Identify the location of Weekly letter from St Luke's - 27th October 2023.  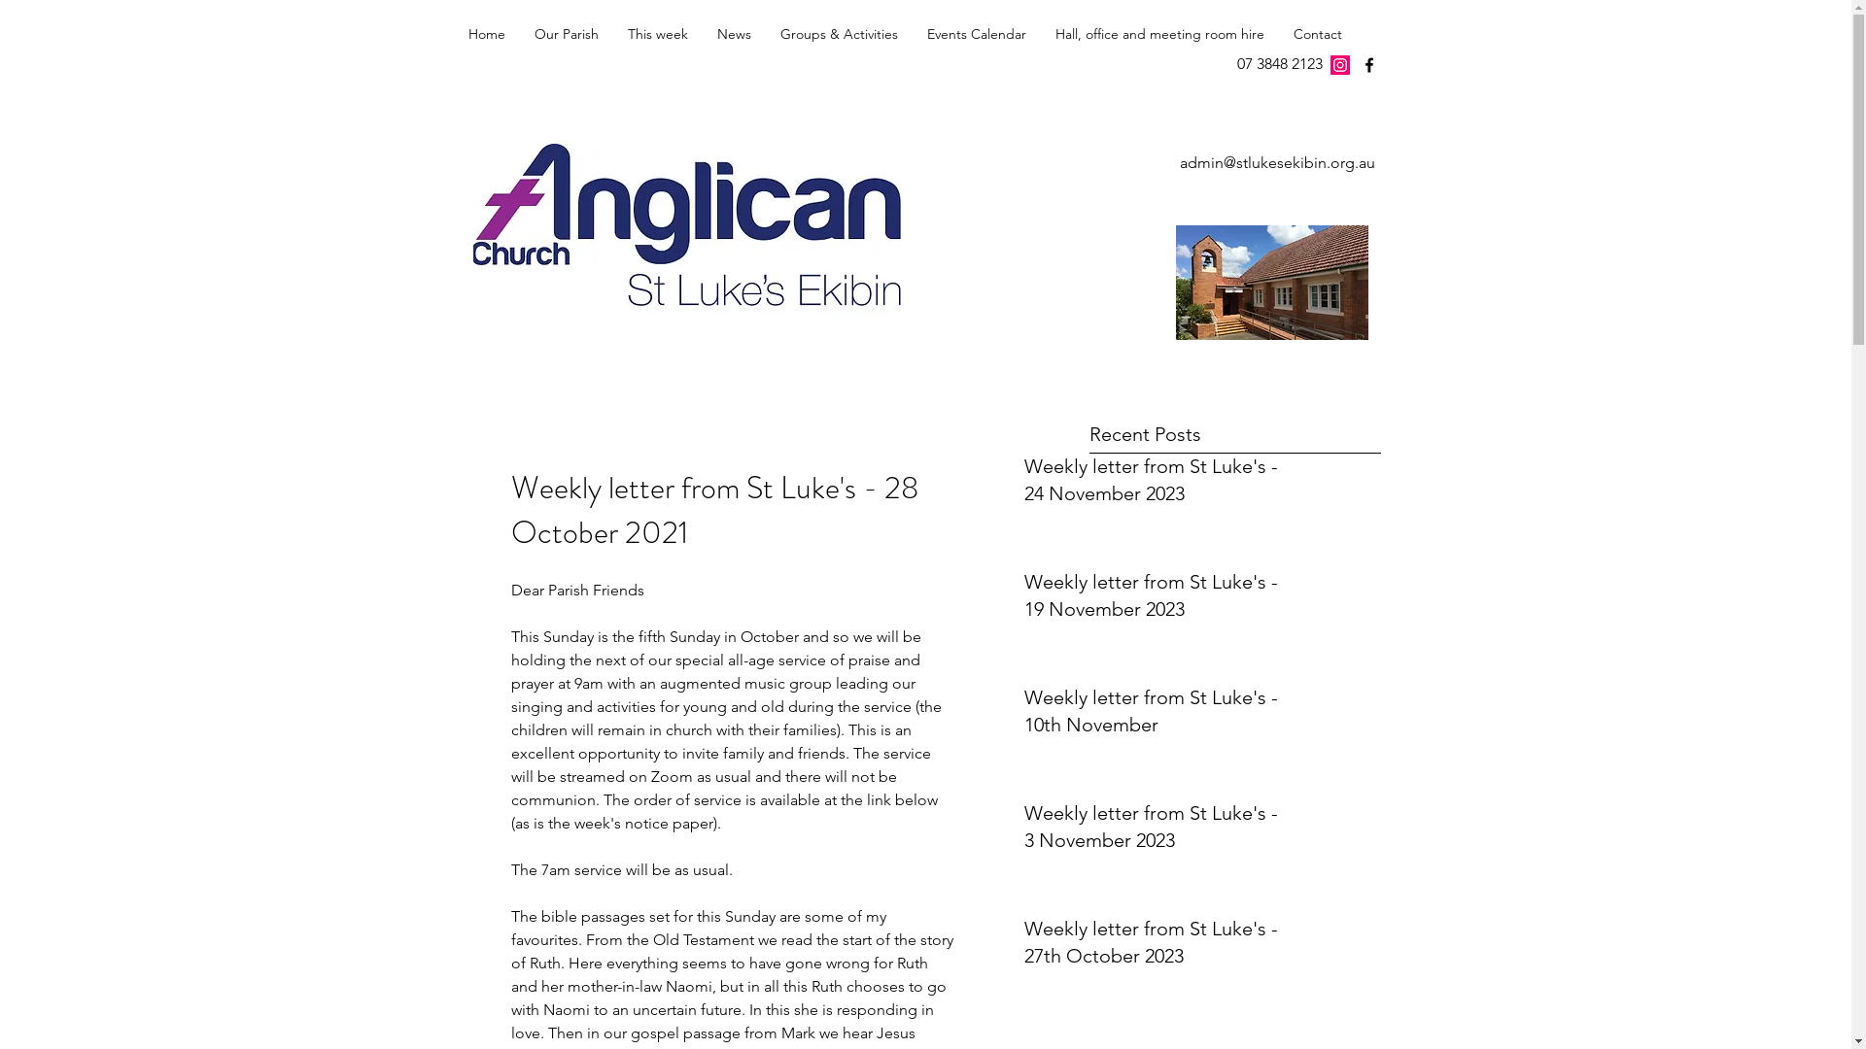
(1152, 946).